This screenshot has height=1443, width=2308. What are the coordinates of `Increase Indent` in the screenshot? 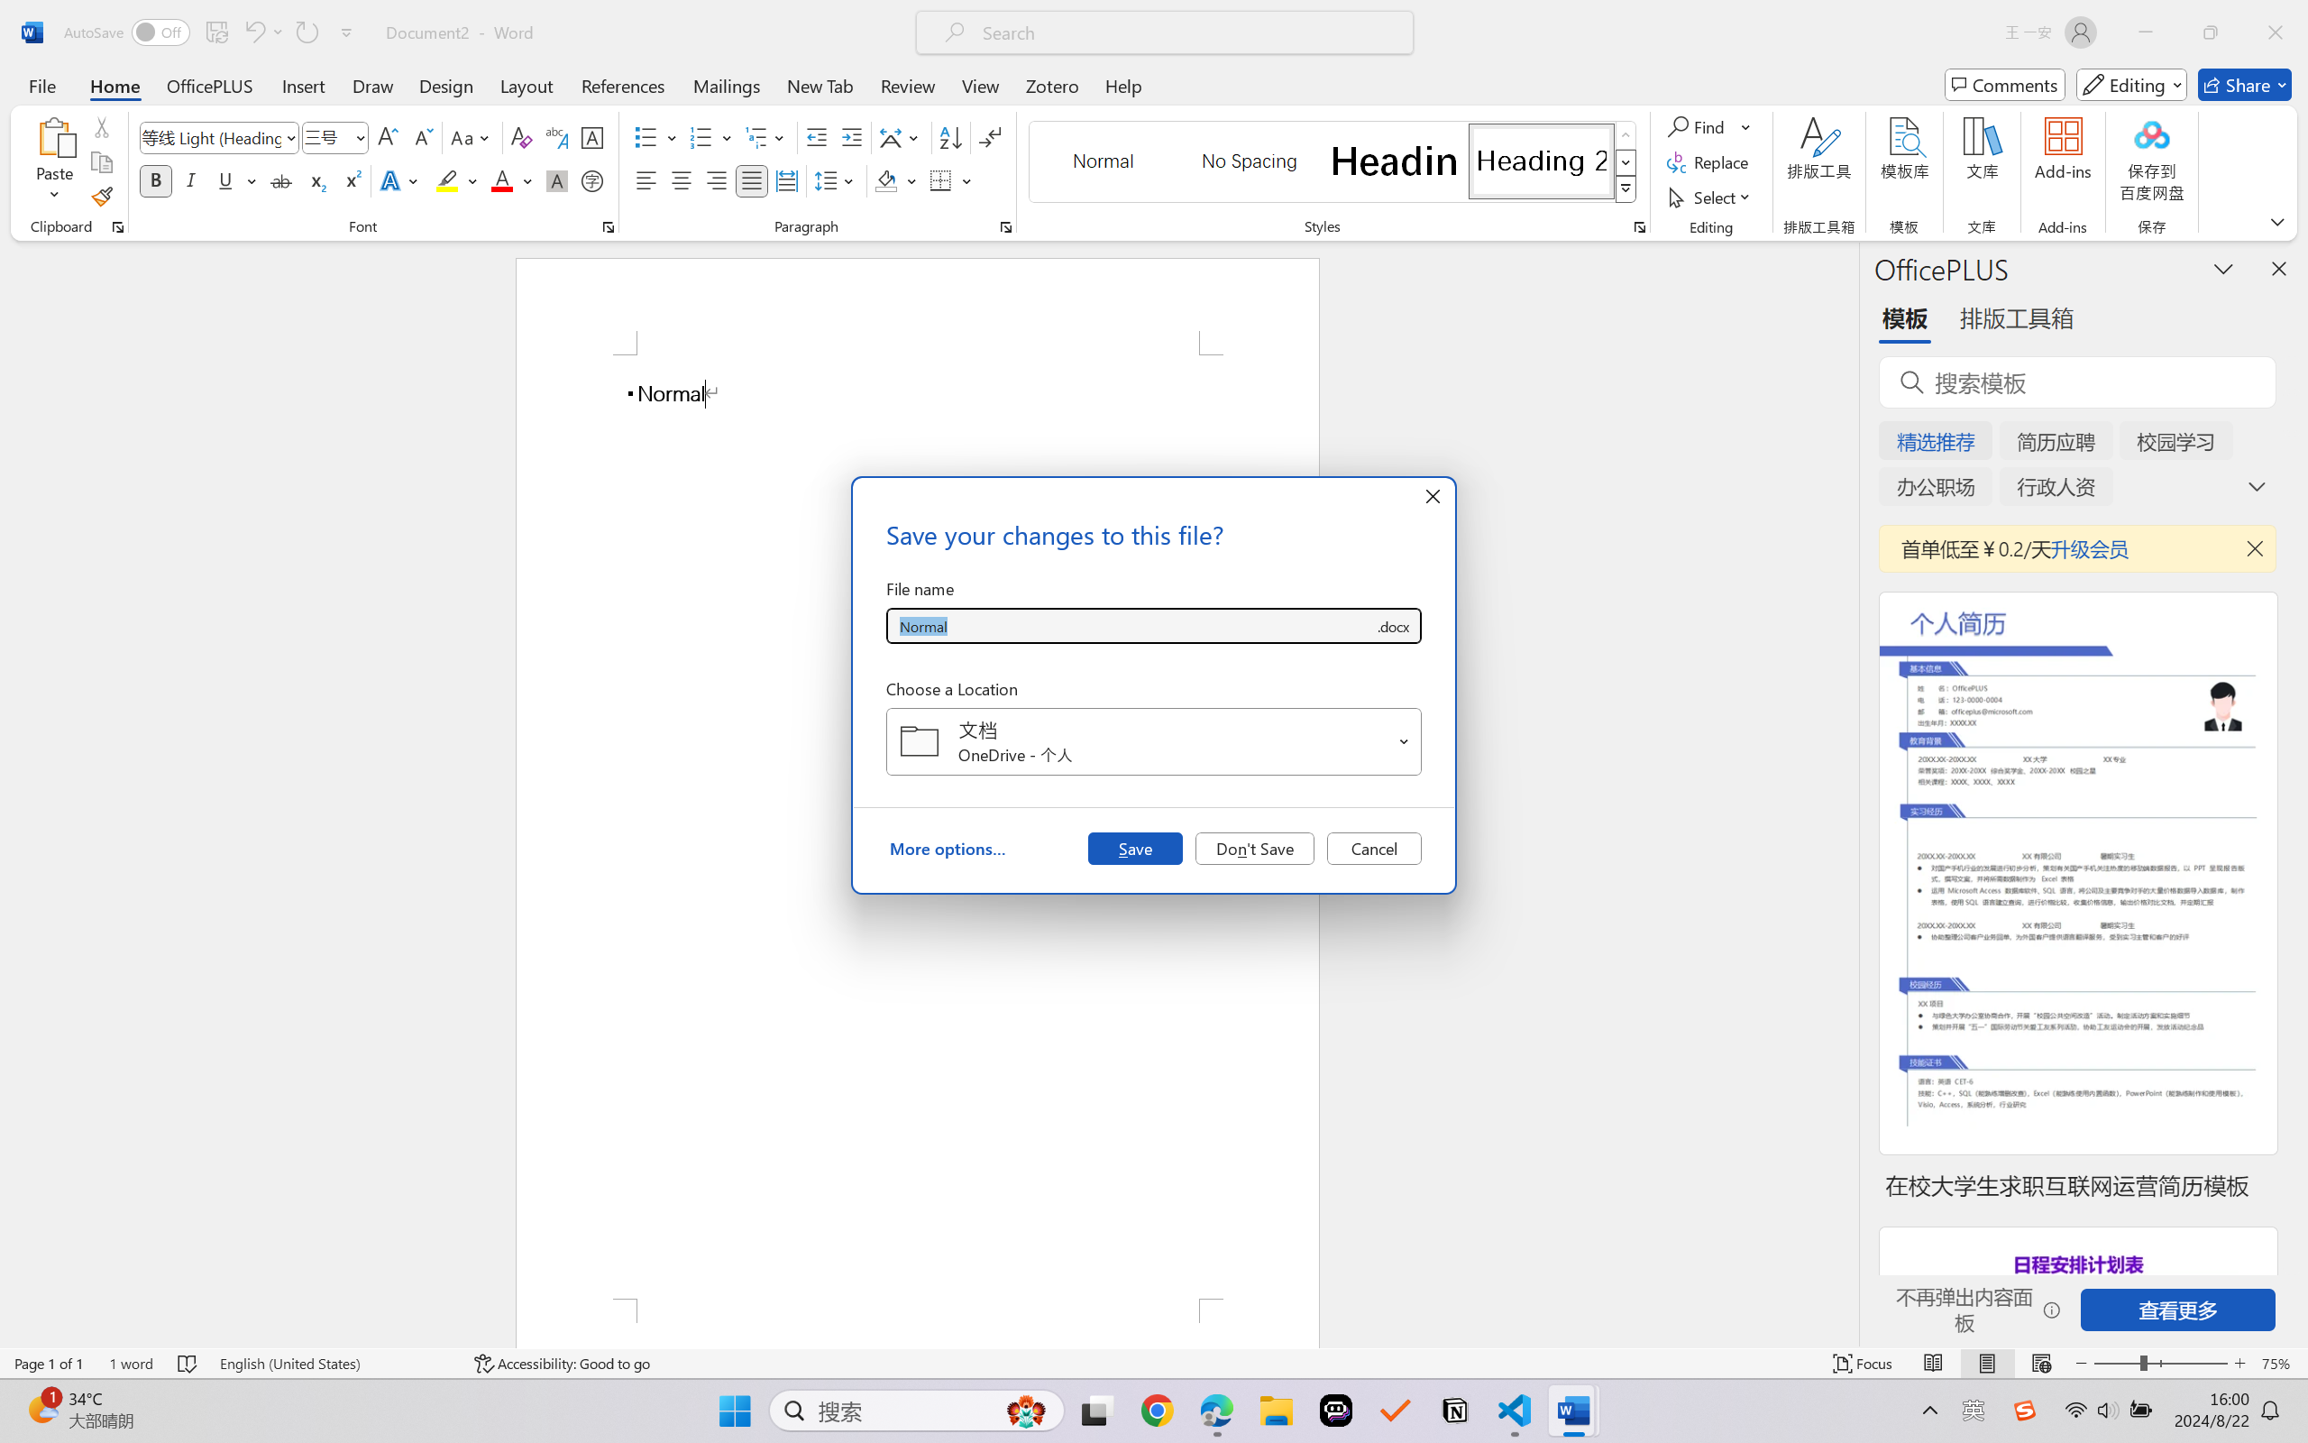 It's located at (851, 137).